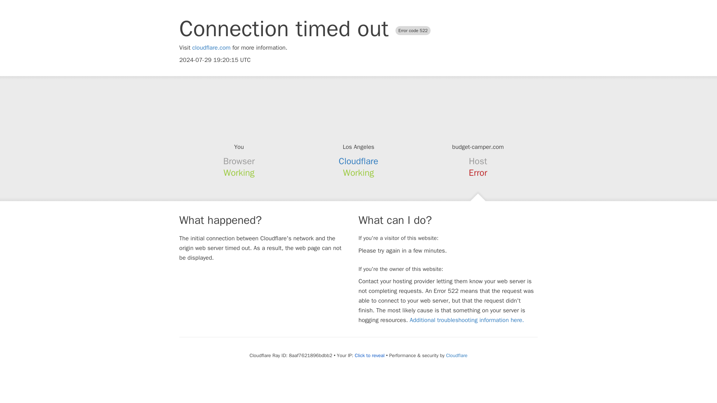 The height and width of the screenshot is (403, 717). What do you see at coordinates (358, 161) in the screenshot?
I see `Cloudflare` at bounding box center [358, 161].